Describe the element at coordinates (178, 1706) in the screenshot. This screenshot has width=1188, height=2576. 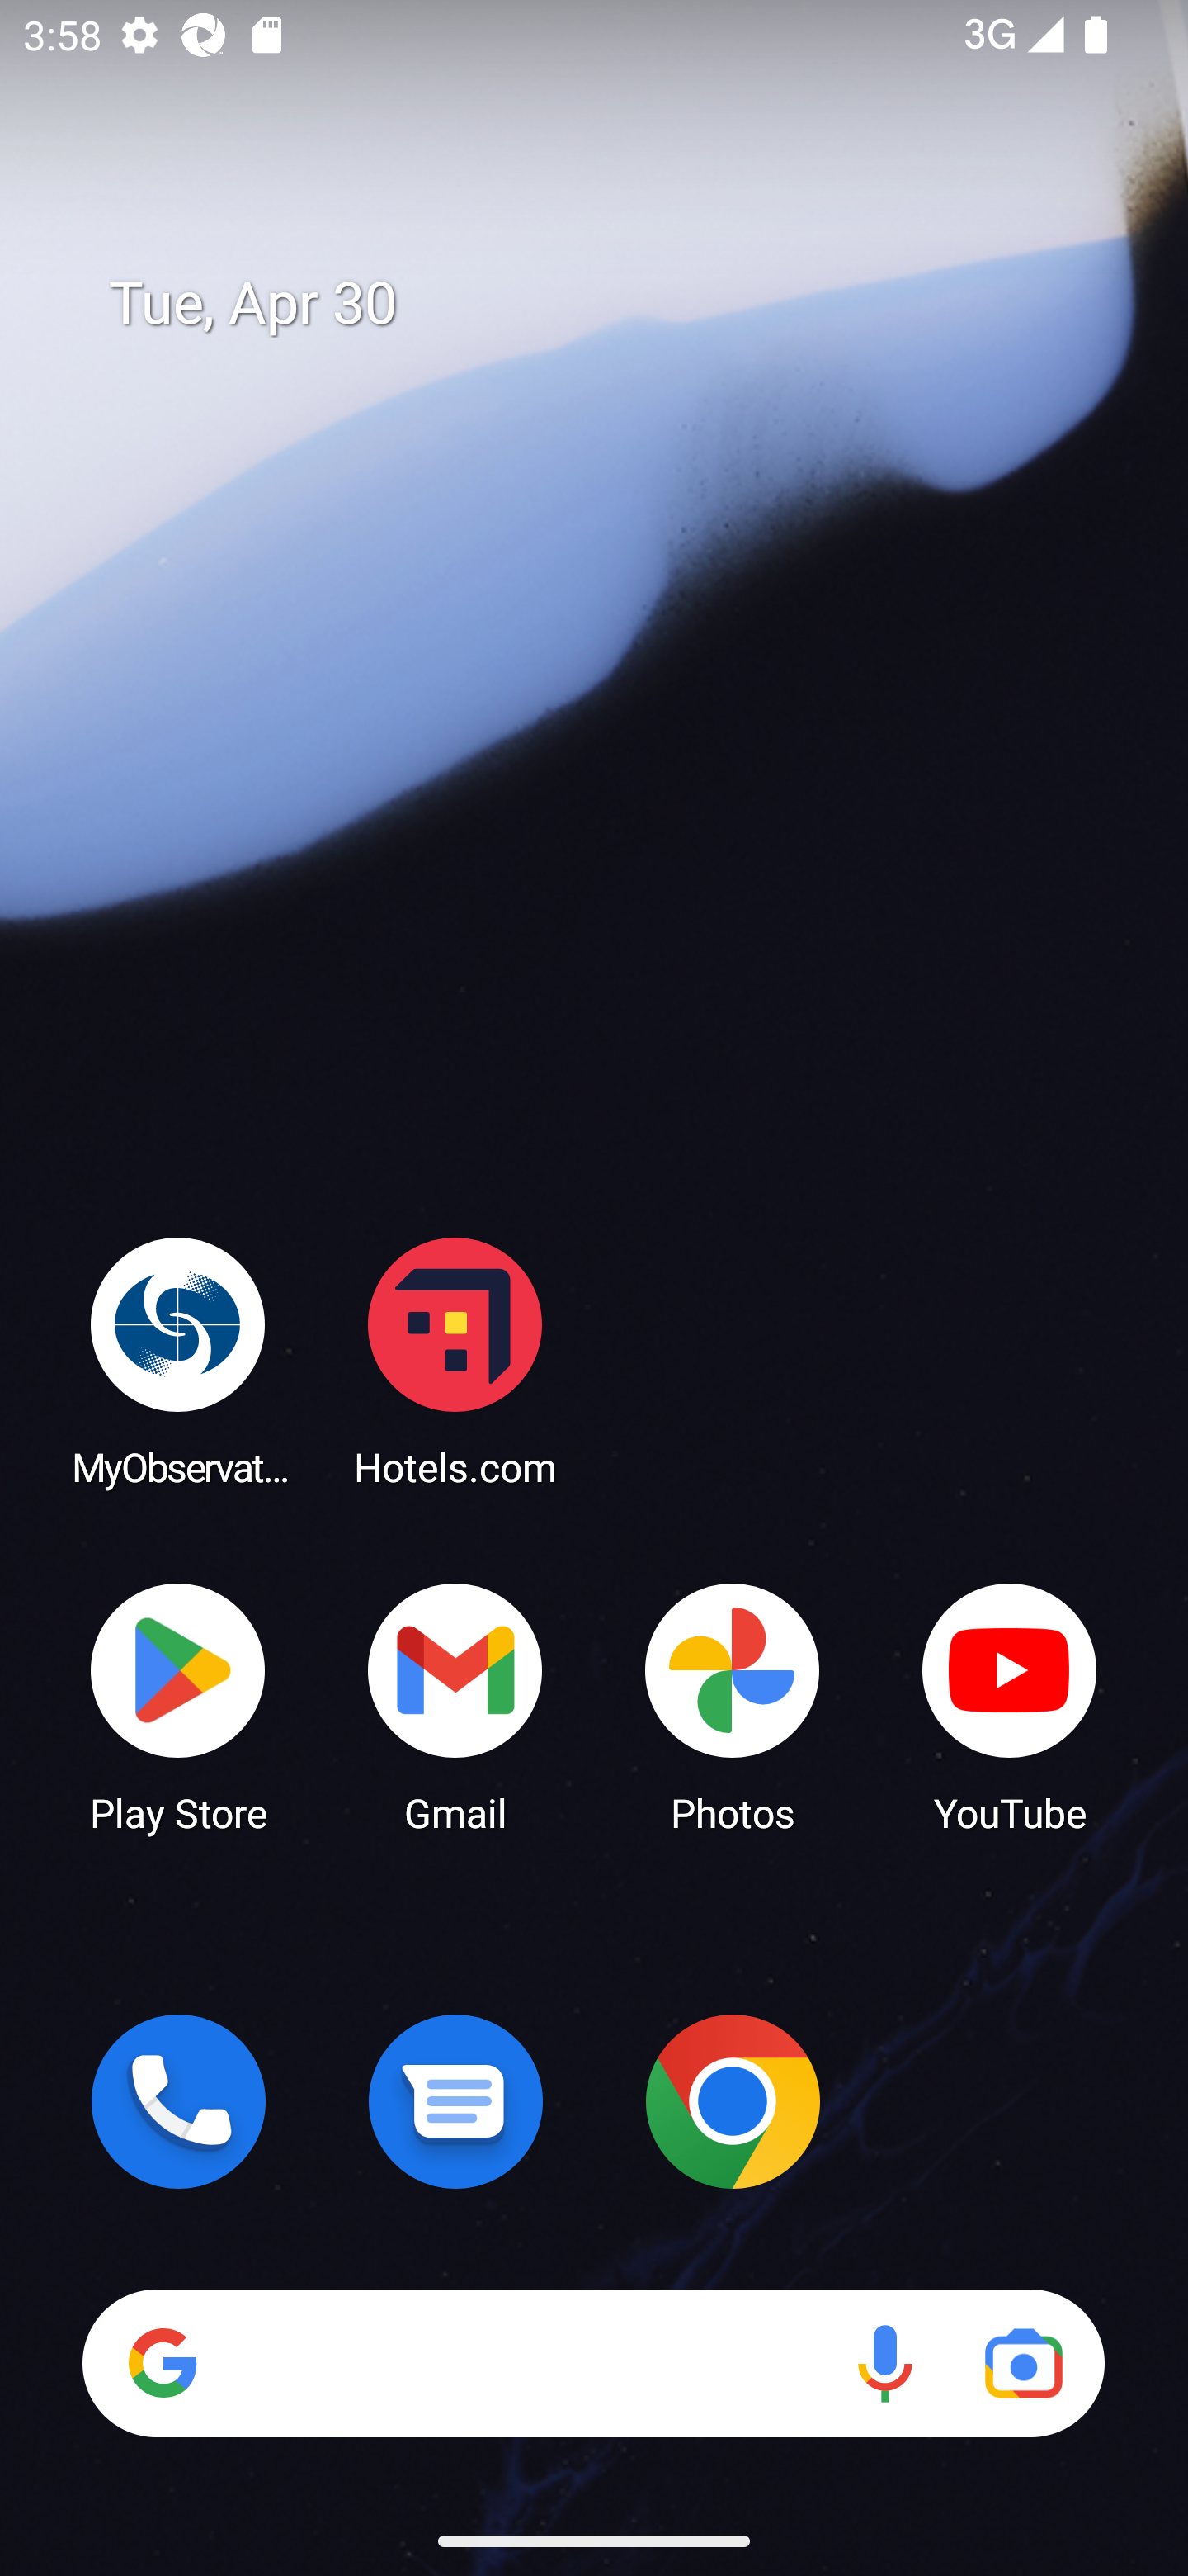
I see `Play Store` at that location.